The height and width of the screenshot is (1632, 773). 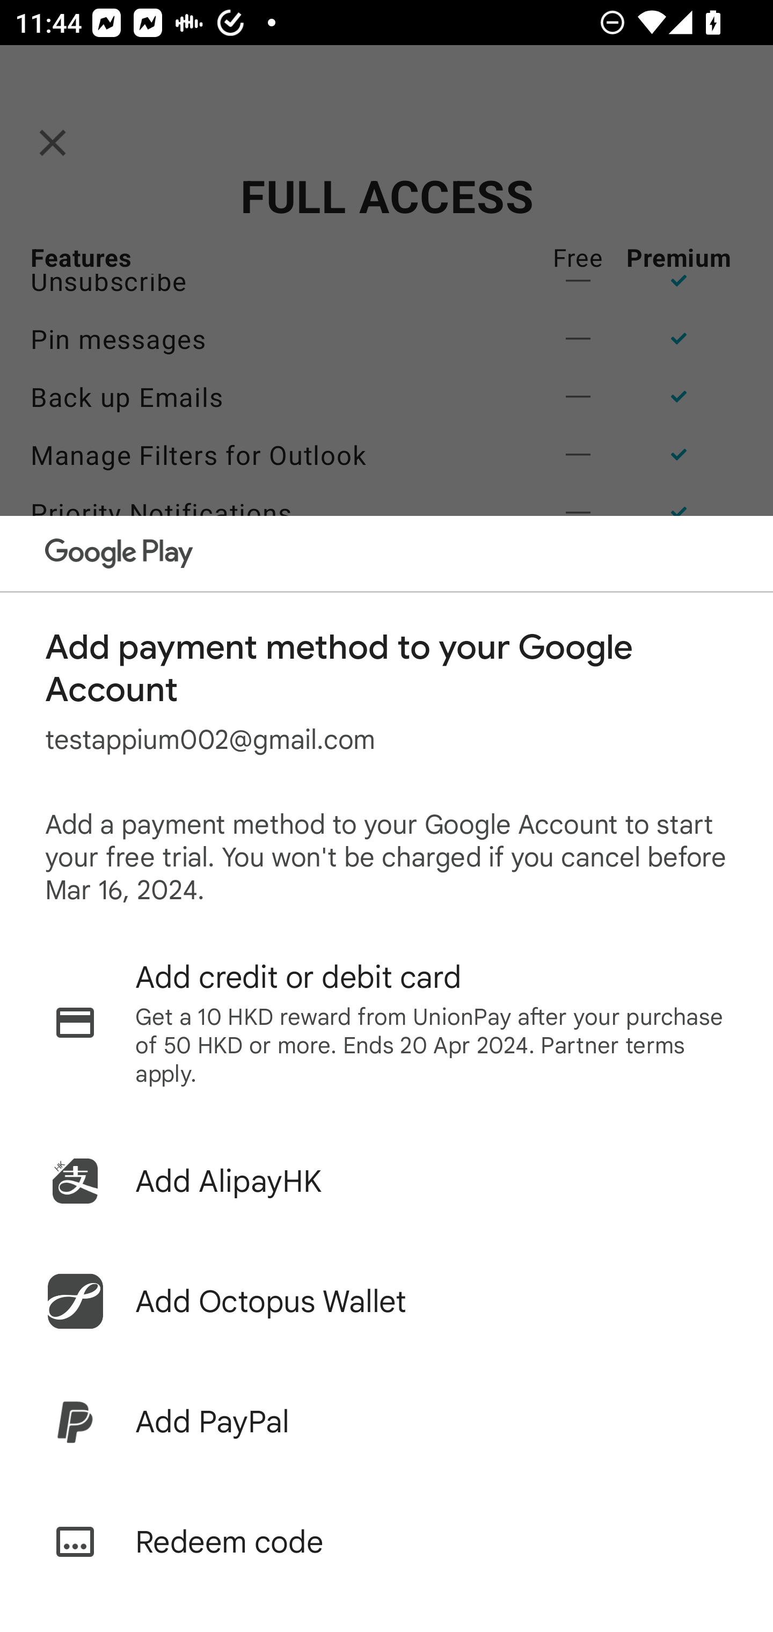 What do you see at coordinates (386, 1542) in the screenshot?
I see `Redeem code` at bounding box center [386, 1542].